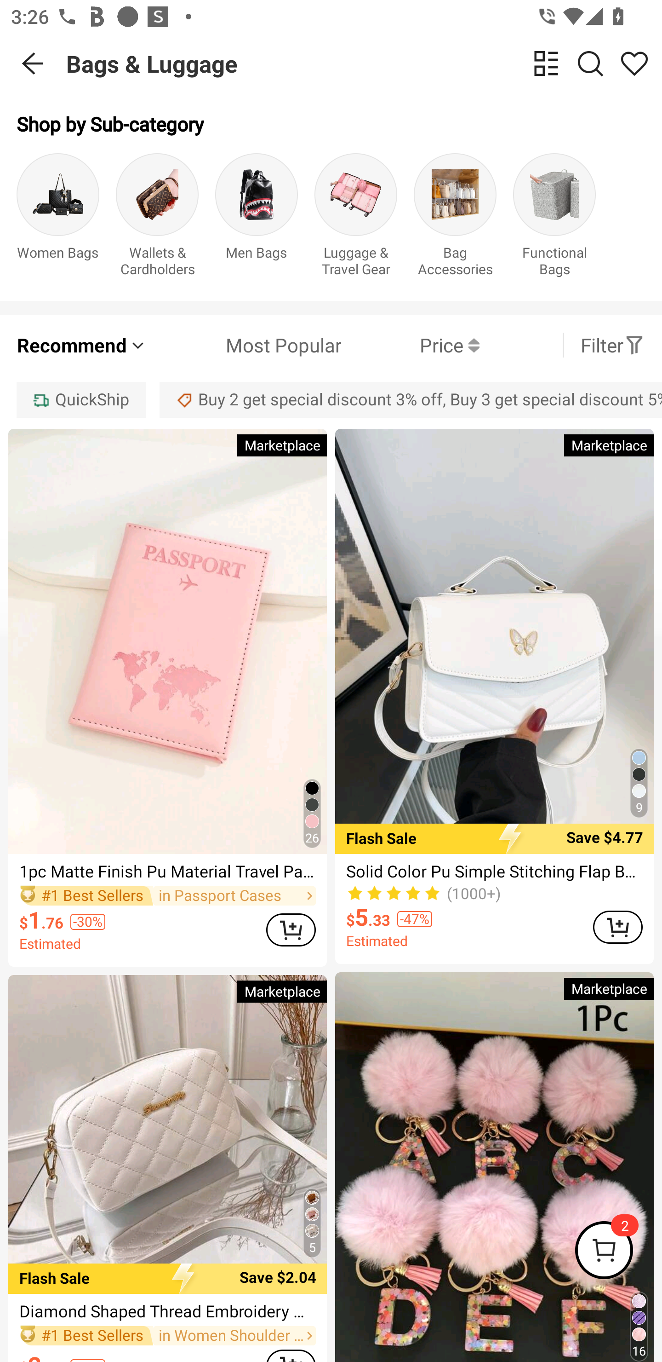 The width and height of the screenshot is (662, 1362). Describe the element at coordinates (546, 63) in the screenshot. I see `change view` at that location.